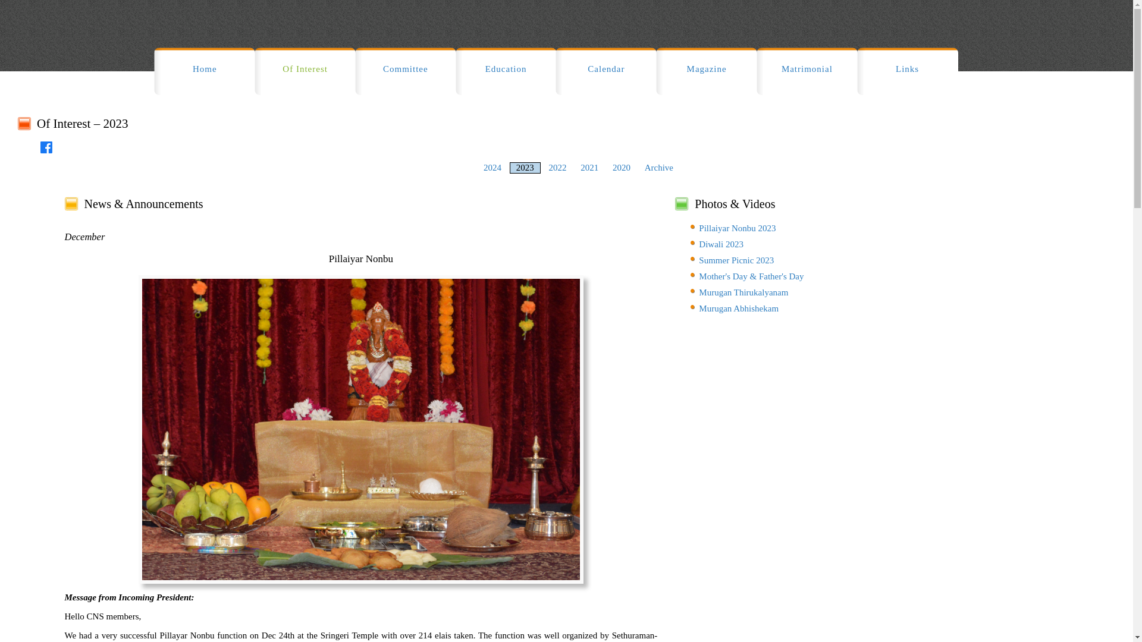  What do you see at coordinates (807, 71) in the screenshot?
I see `Matrimonial` at bounding box center [807, 71].